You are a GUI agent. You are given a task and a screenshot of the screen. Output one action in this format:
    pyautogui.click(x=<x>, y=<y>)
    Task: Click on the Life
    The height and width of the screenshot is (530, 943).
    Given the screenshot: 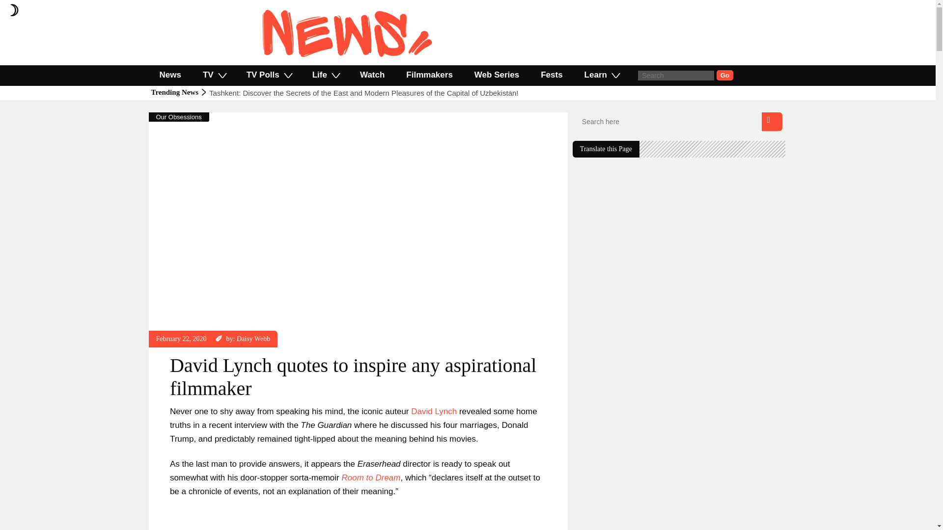 What is the action you would take?
    pyautogui.click(x=325, y=75)
    